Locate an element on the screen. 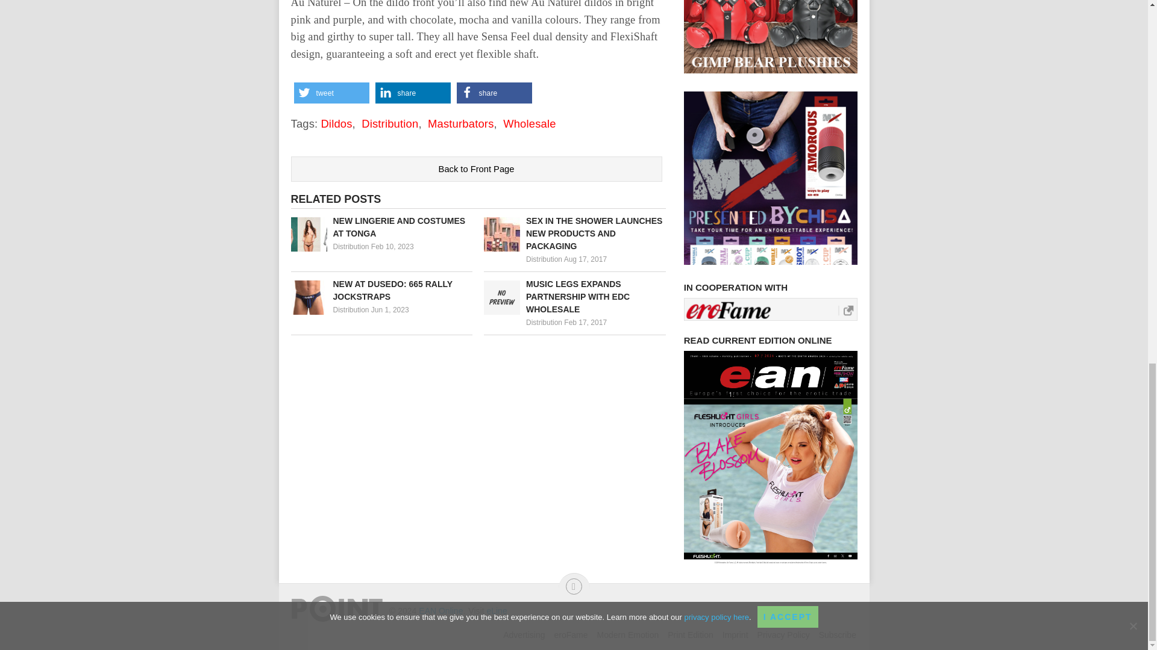  Back to Front Page is located at coordinates (476, 169).